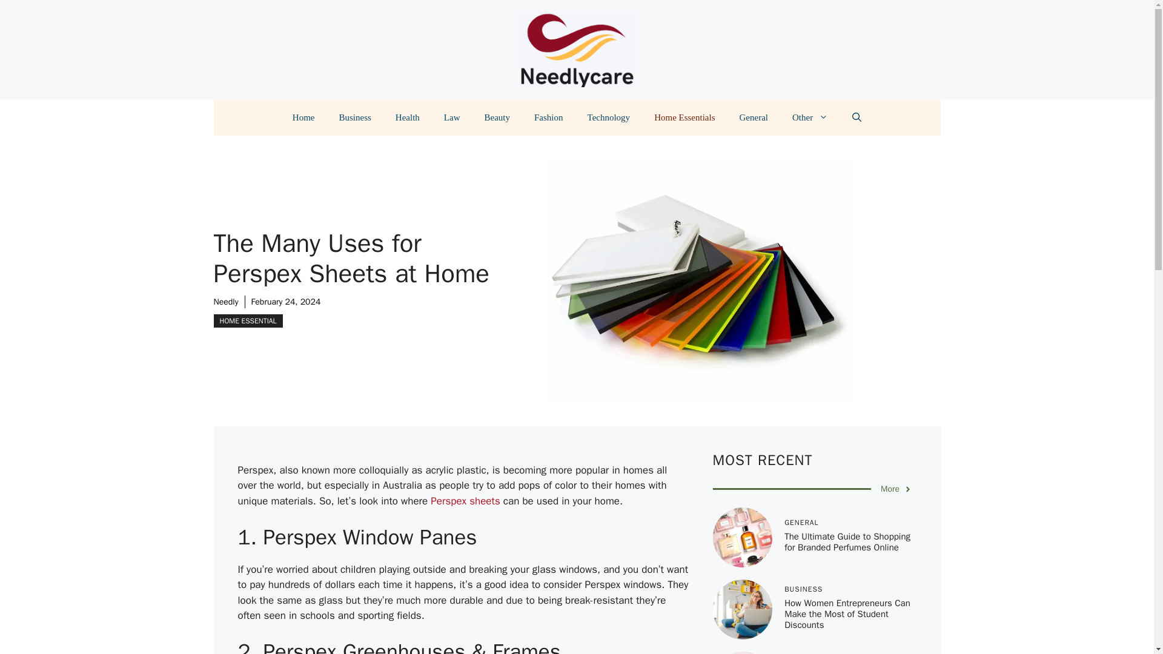  Describe the element at coordinates (225, 302) in the screenshot. I see `Needly` at that location.